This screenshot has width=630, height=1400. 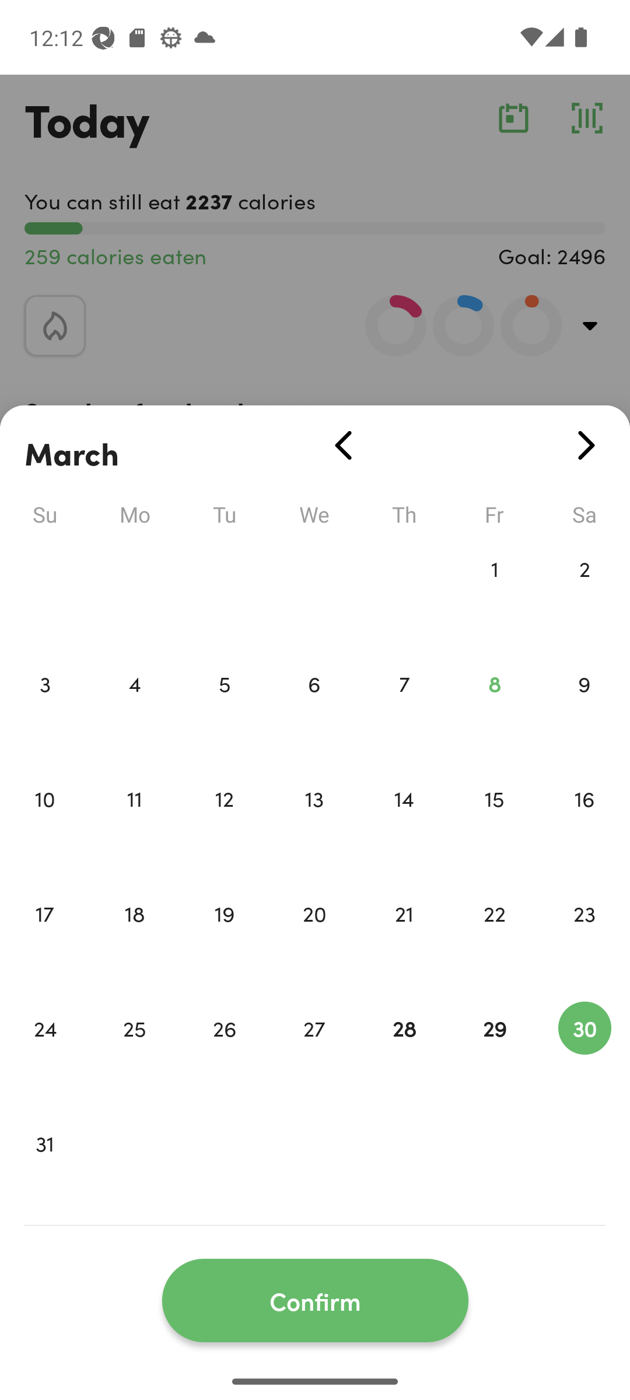 What do you see at coordinates (45, 822) in the screenshot?
I see `10` at bounding box center [45, 822].